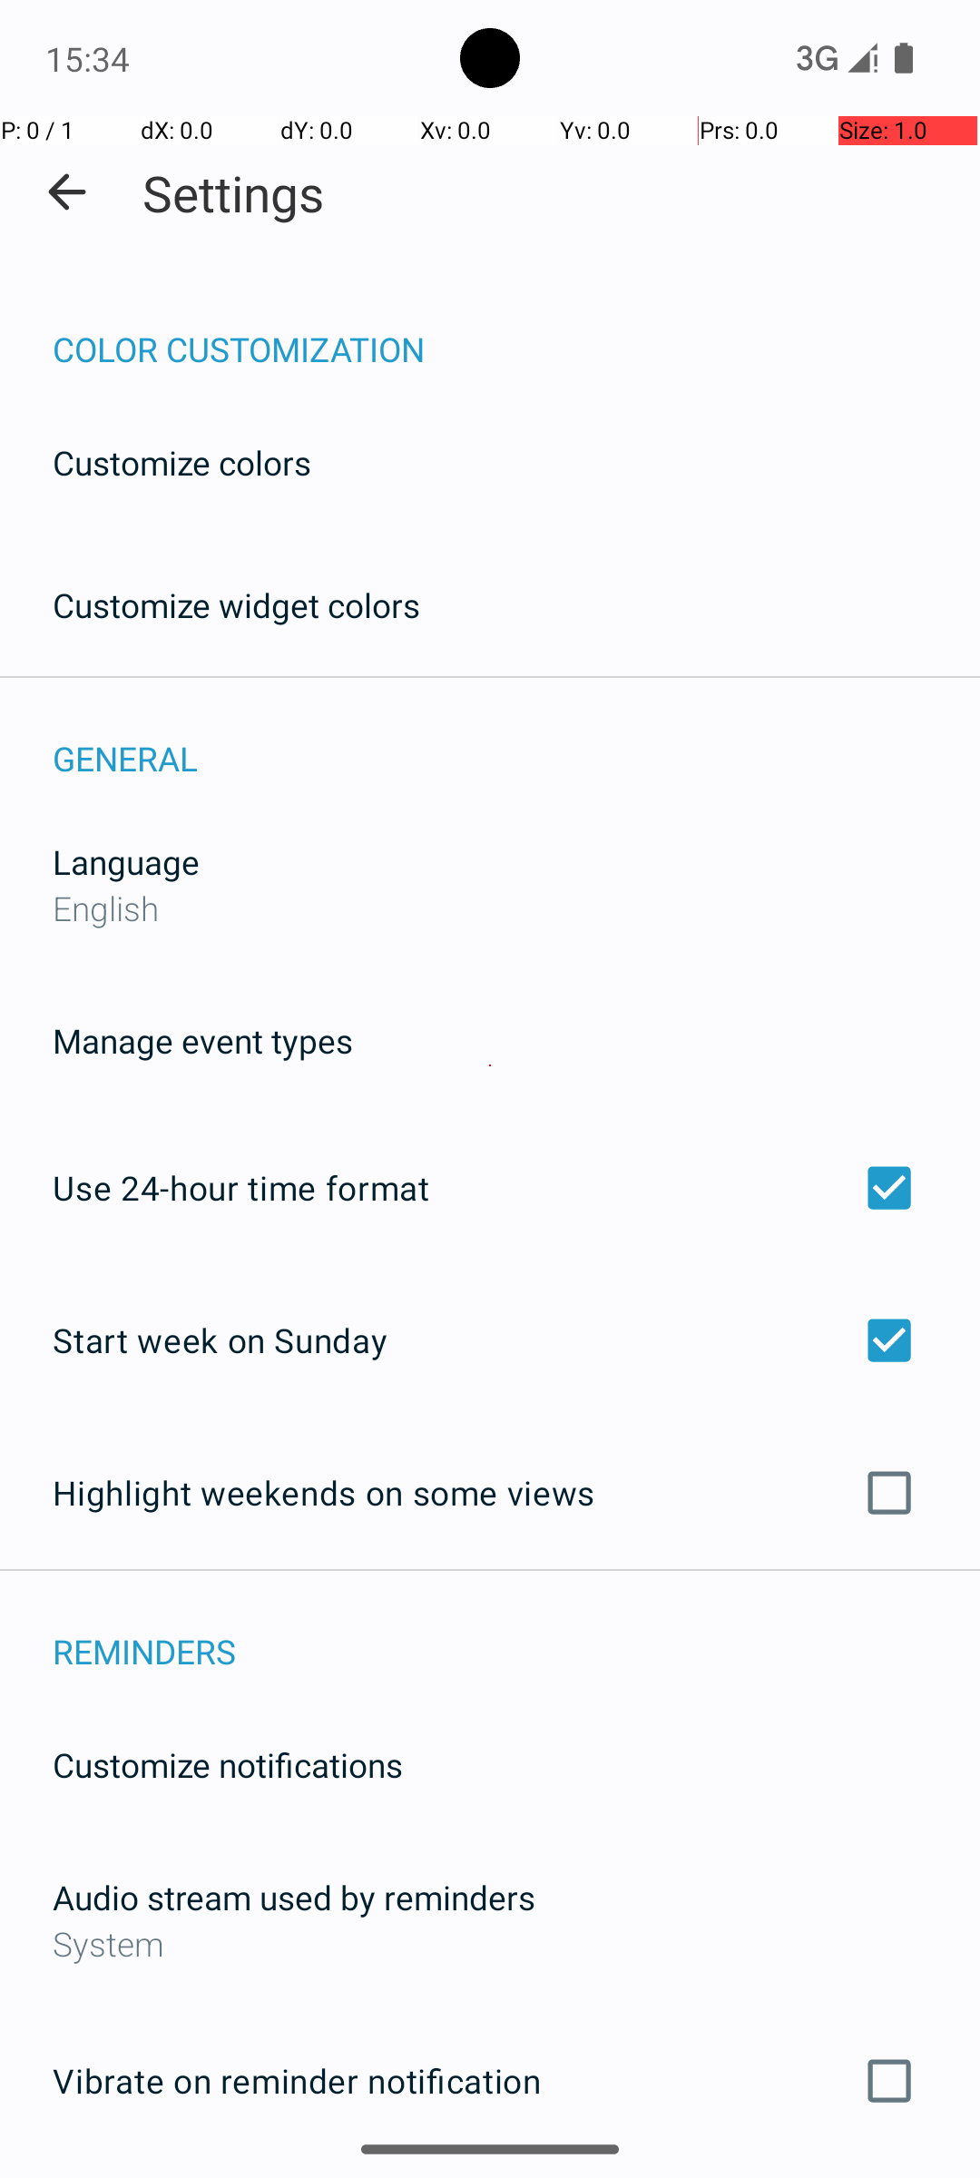 Image resolution: width=980 pixels, height=2178 pixels. Describe the element at coordinates (490, 1339) in the screenshot. I see `Start week on Sunday` at that location.